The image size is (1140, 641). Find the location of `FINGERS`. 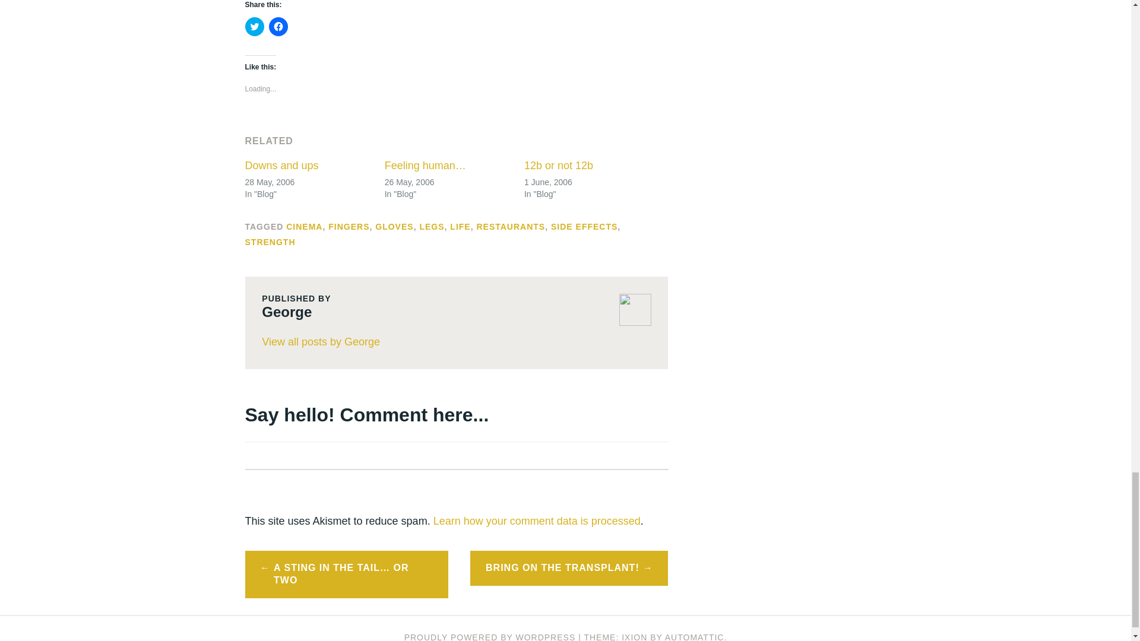

FINGERS is located at coordinates (349, 226).